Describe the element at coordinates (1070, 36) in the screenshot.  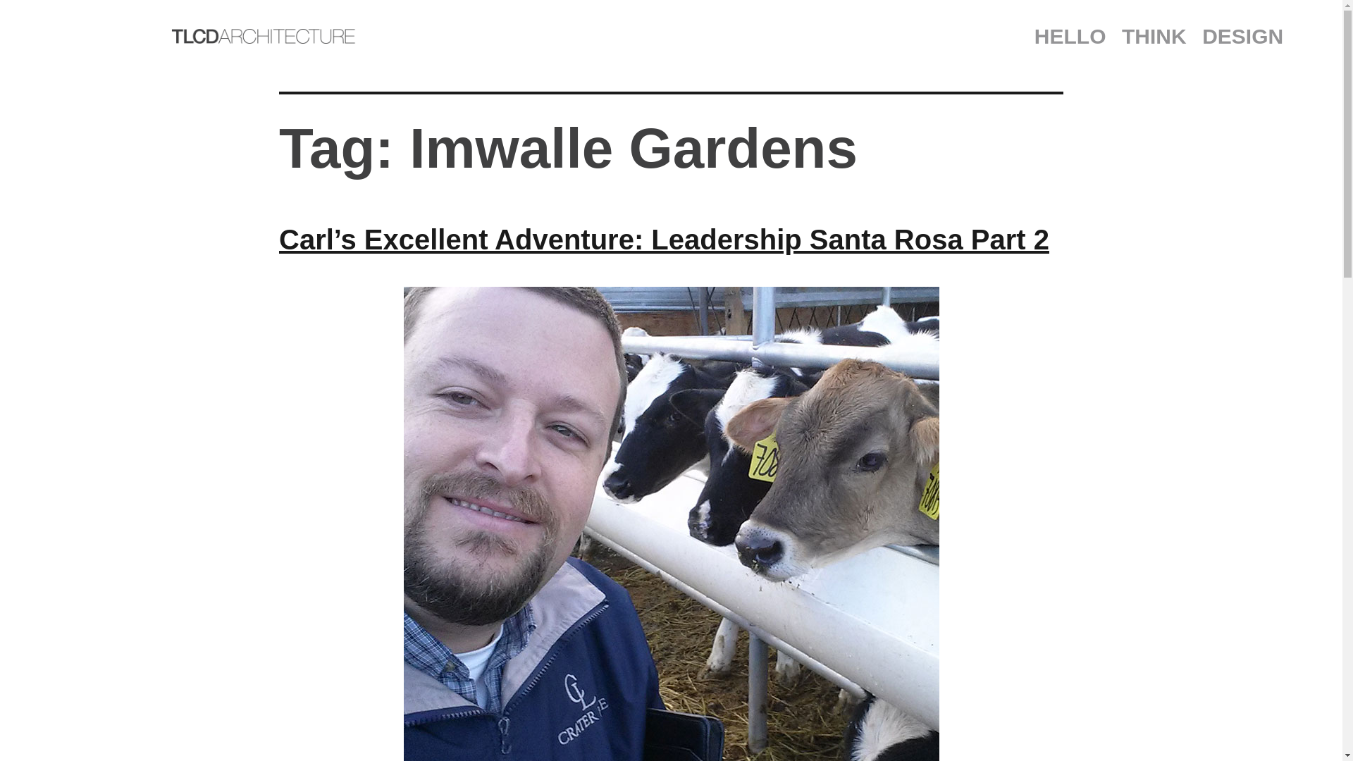
I see `HELLO` at that location.